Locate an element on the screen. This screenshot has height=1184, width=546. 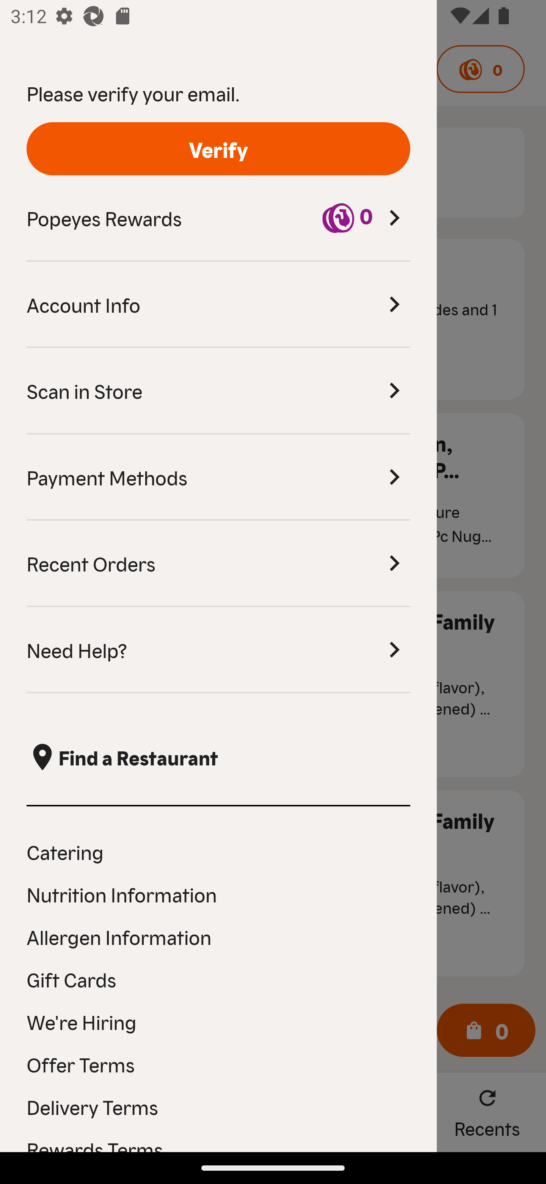
Offer Terms is located at coordinates (218, 1064).